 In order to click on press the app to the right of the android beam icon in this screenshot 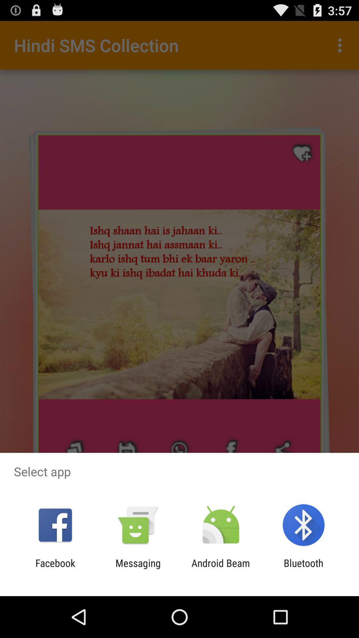, I will do `click(303, 569)`.